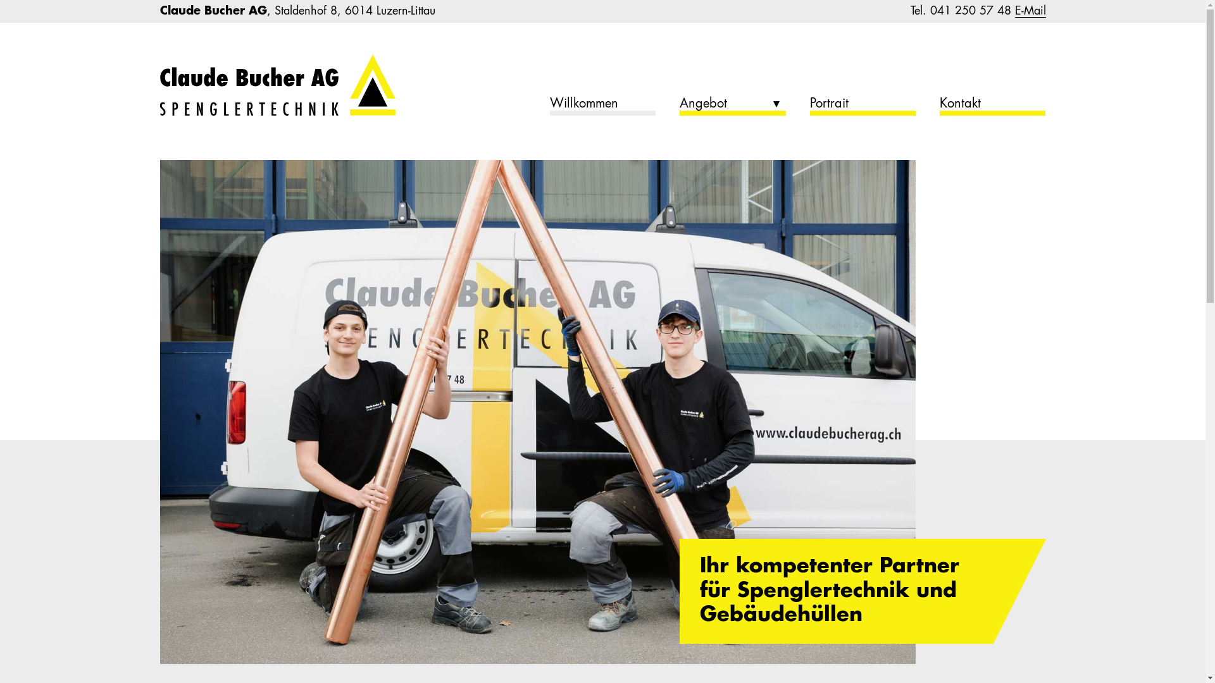  Describe the element at coordinates (971, 11) in the screenshot. I see `041 250 57 48` at that location.